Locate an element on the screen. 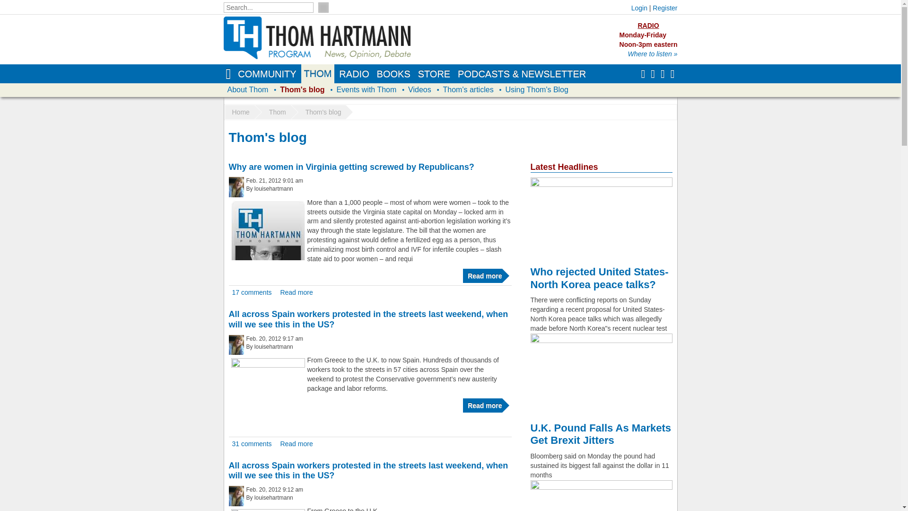 This screenshot has height=511, width=908. Thom's books is located at coordinates (393, 74).